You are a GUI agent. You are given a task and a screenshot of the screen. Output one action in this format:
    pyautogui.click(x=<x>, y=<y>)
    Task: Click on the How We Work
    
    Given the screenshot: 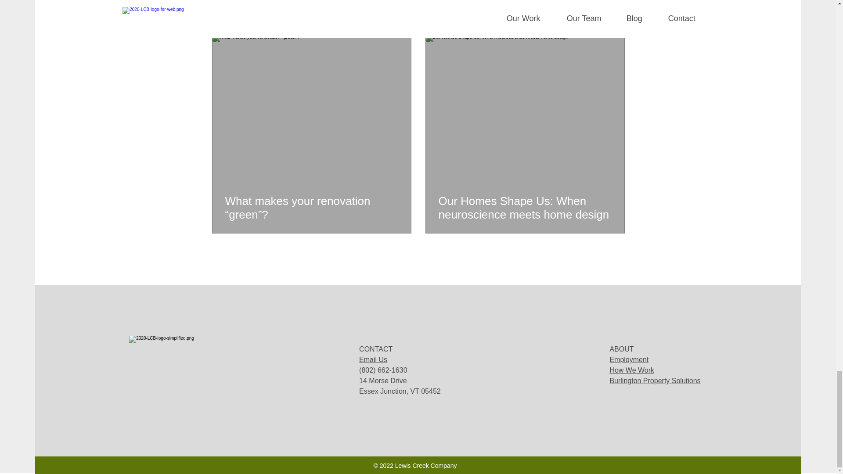 What is the action you would take?
    pyautogui.click(x=631, y=370)
    